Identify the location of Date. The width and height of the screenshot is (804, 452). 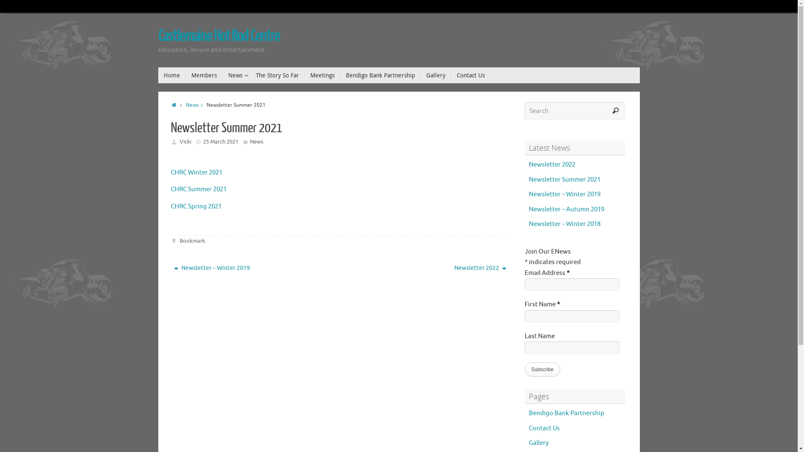
(199, 142).